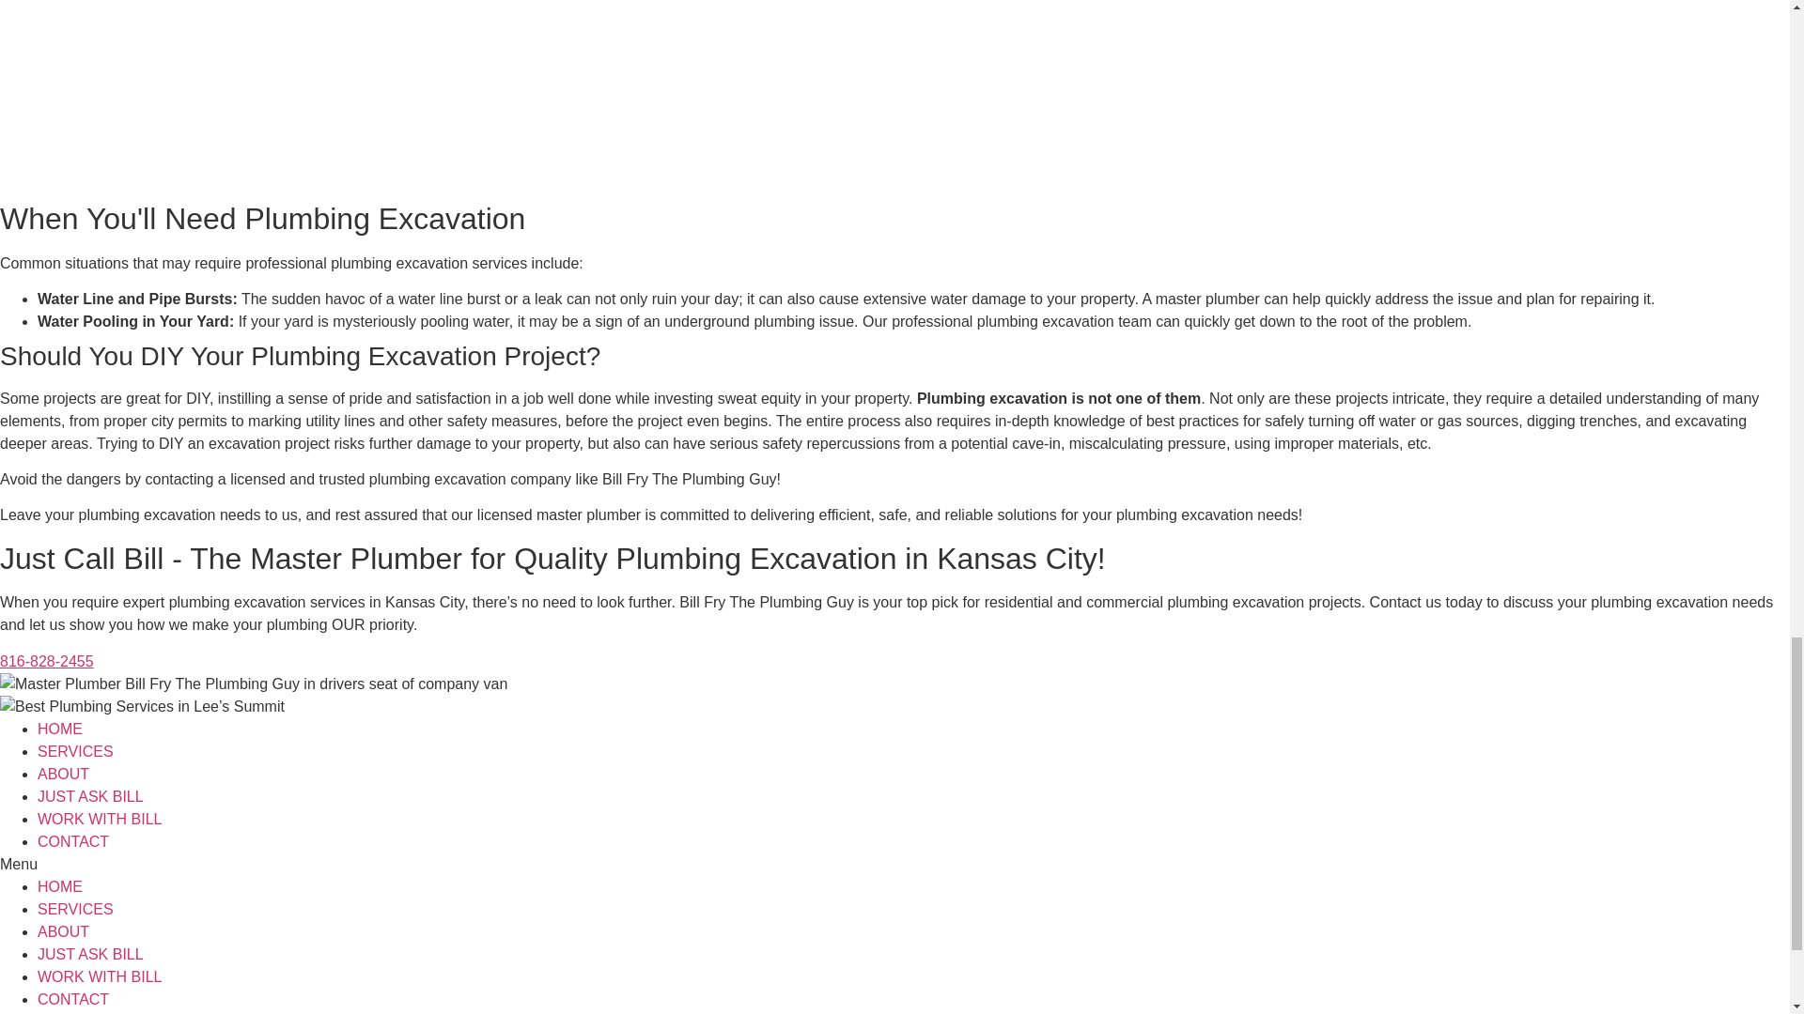 The height and width of the screenshot is (1014, 1804). Describe the element at coordinates (47, 661) in the screenshot. I see `816-828-2455` at that location.